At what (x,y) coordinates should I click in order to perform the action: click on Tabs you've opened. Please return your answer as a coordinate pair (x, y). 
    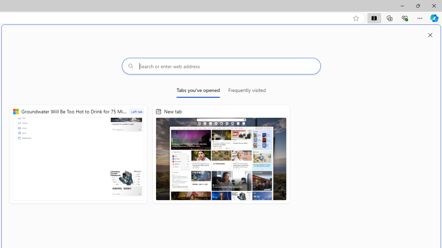
    Looking at the image, I should click on (198, 92).